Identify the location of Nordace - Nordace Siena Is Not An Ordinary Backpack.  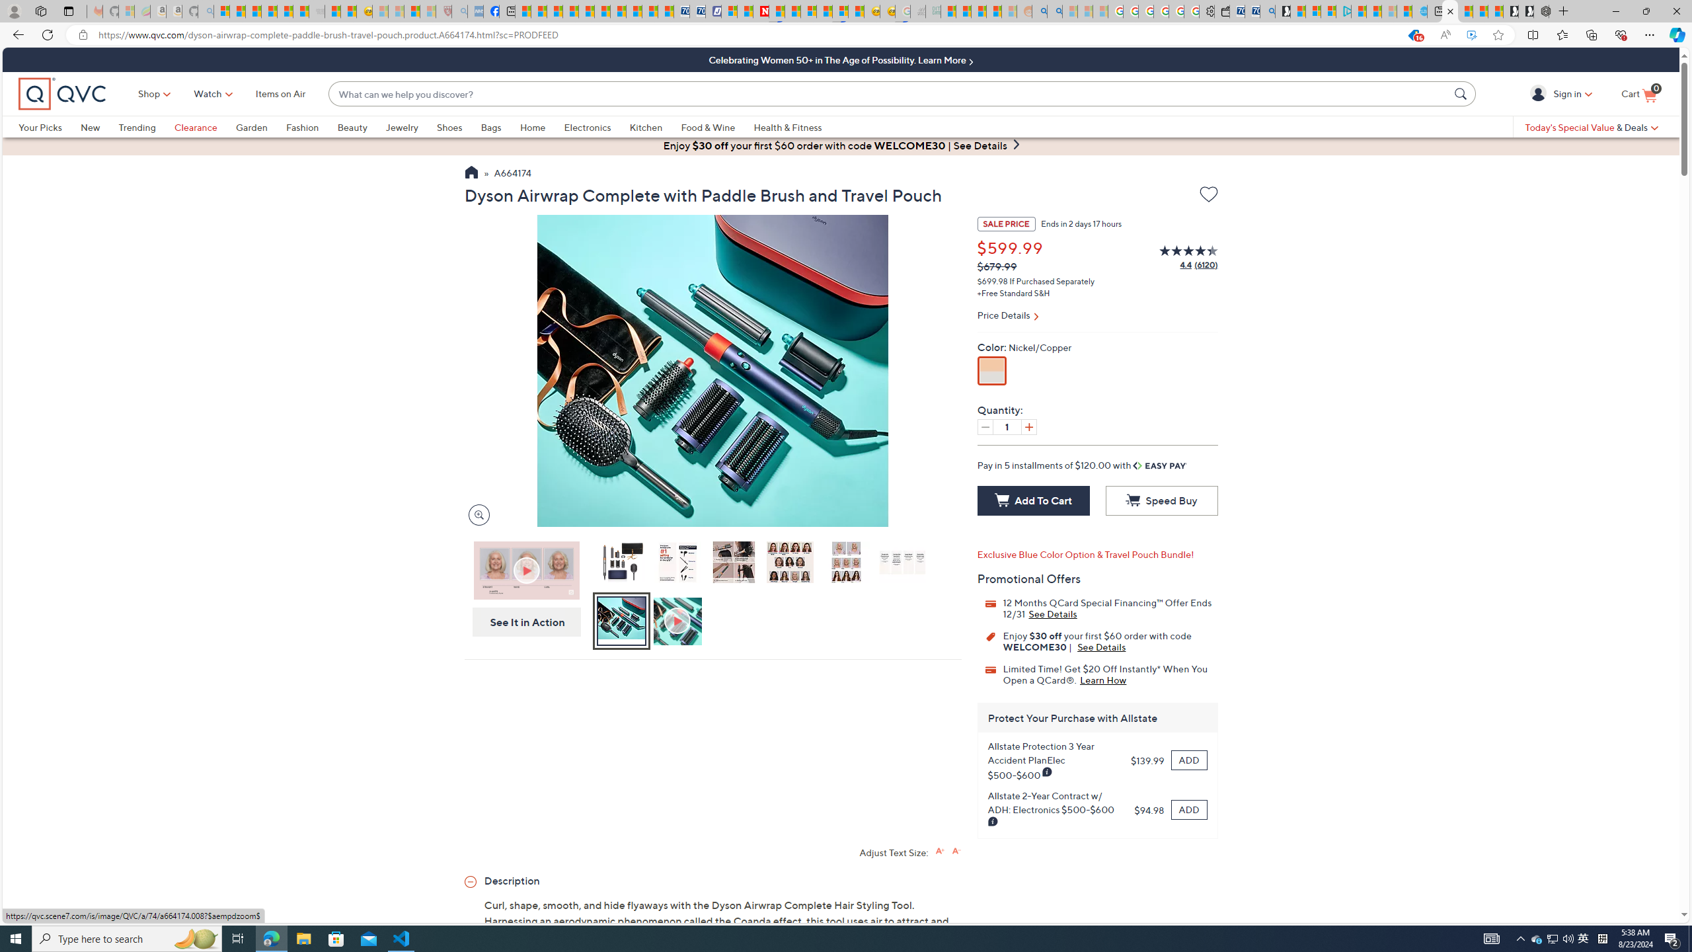
(1541, 11).